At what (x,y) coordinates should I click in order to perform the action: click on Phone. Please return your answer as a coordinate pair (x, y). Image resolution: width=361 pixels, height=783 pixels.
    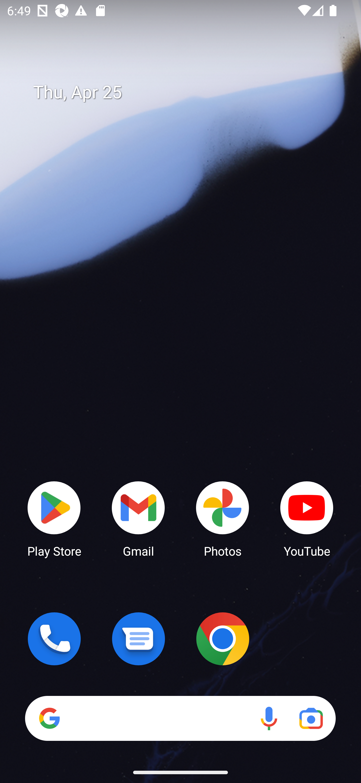
    Looking at the image, I should click on (54, 639).